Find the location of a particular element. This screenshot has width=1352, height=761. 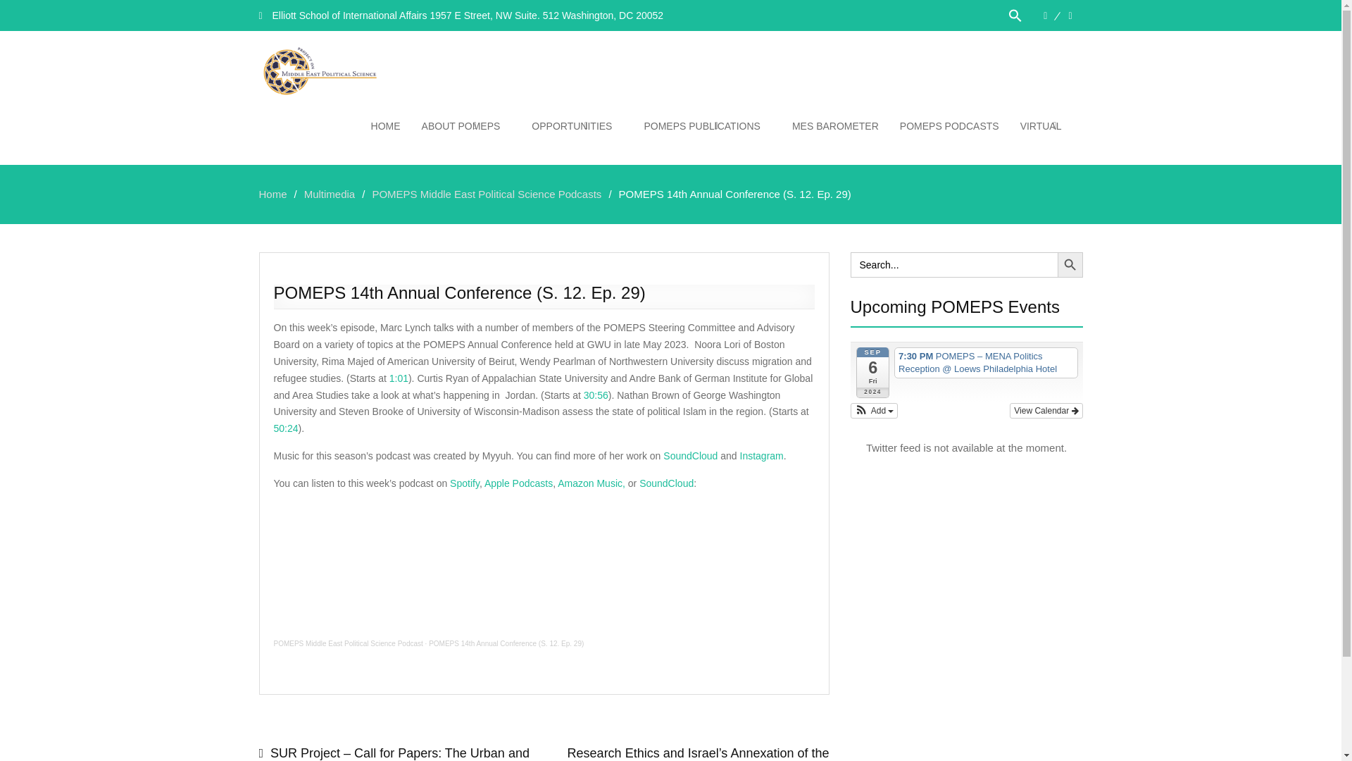

OPPORTUNITIES is located at coordinates (576, 125).